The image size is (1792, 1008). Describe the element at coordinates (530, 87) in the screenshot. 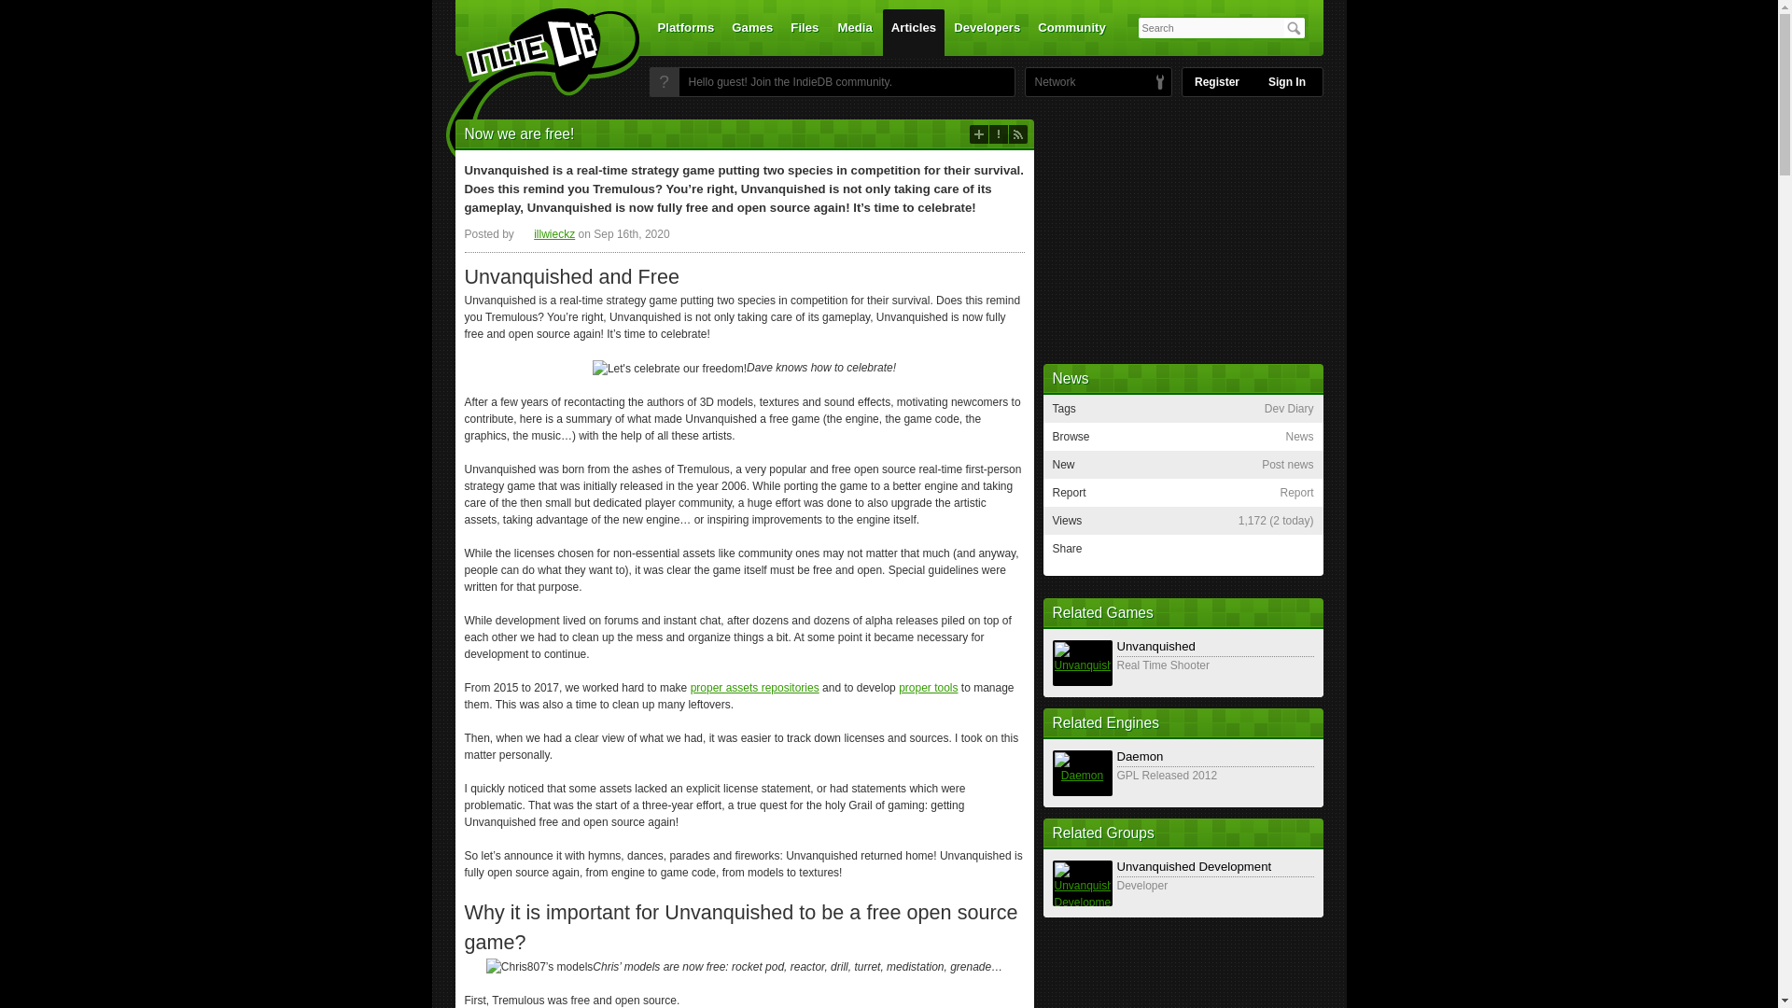

I see `Home` at that location.